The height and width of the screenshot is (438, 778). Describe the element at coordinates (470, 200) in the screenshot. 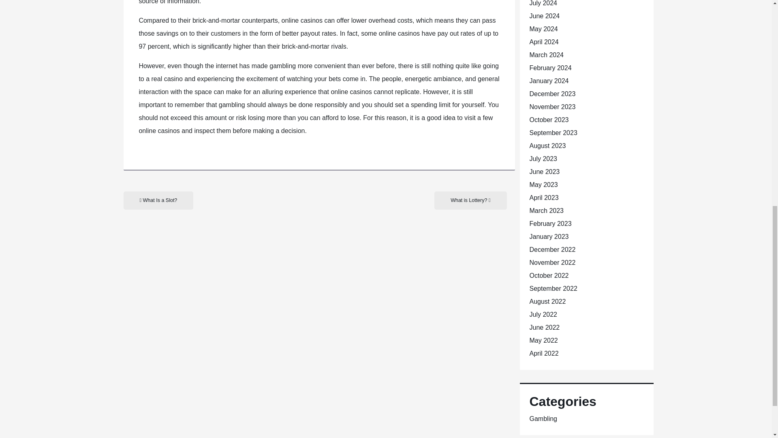

I see `What is Lottery?` at that location.